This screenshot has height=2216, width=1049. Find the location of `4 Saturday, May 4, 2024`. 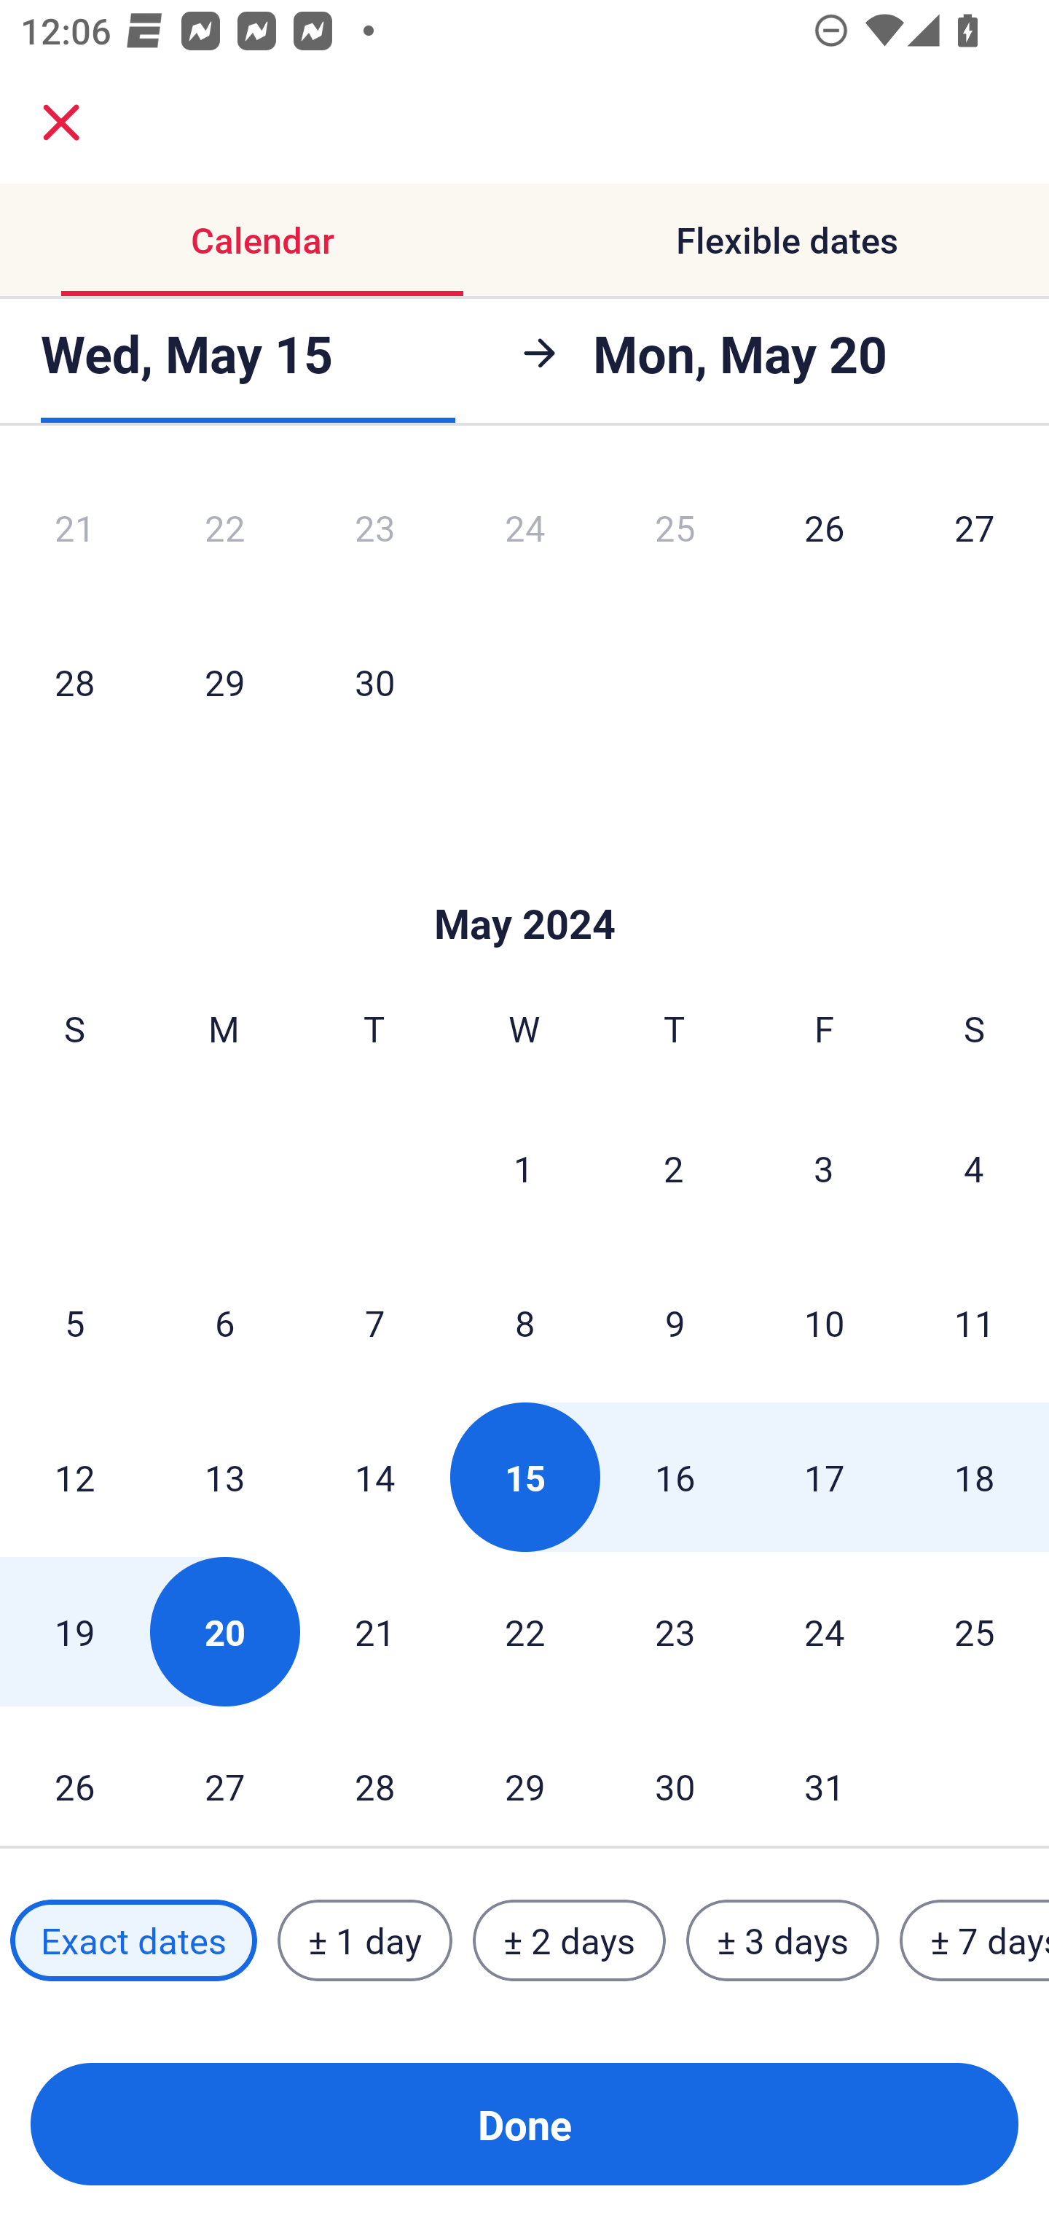

4 Saturday, May 4, 2024 is located at coordinates (974, 1168).